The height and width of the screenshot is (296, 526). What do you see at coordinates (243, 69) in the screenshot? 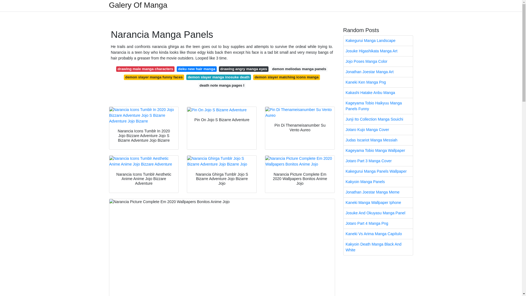
I see `drawing angry manga eyes` at bounding box center [243, 69].